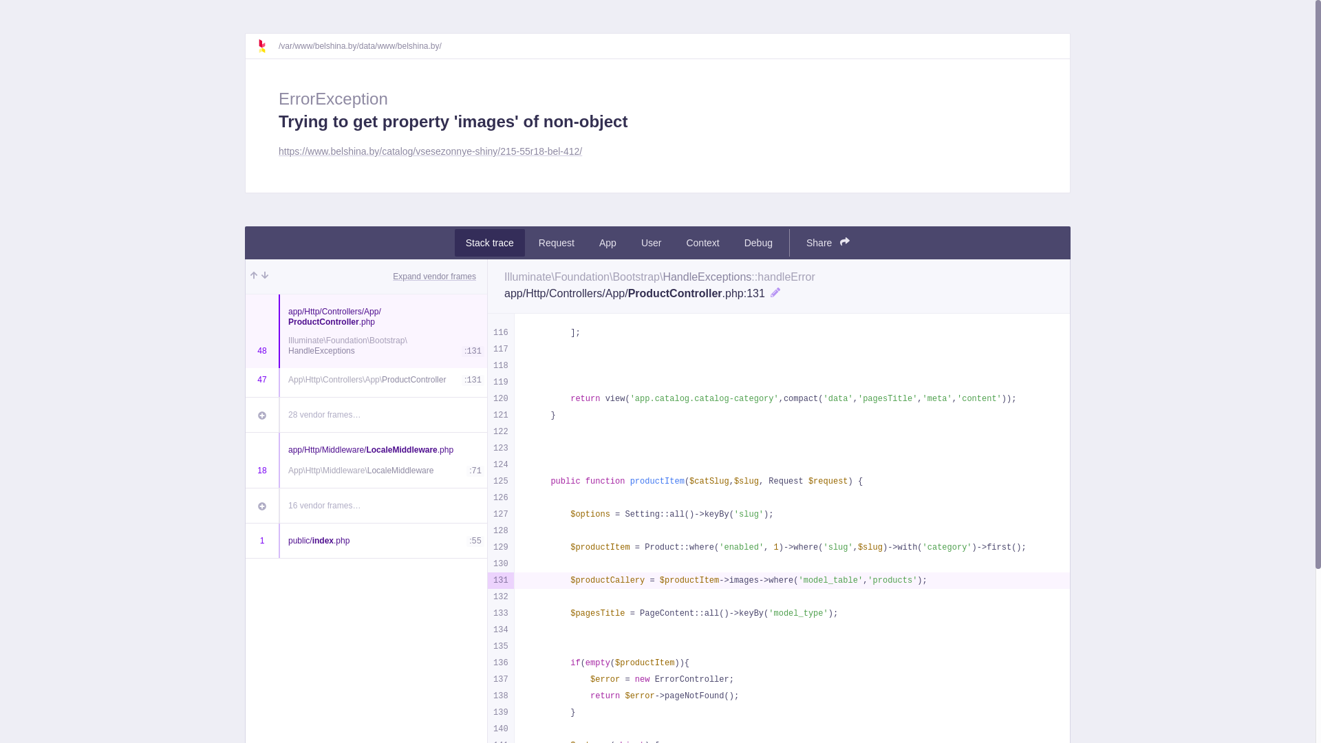 The image size is (1321, 743). Describe the element at coordinates (435, 277) in the screenshot. I see `Expand vendor frames` at that location.